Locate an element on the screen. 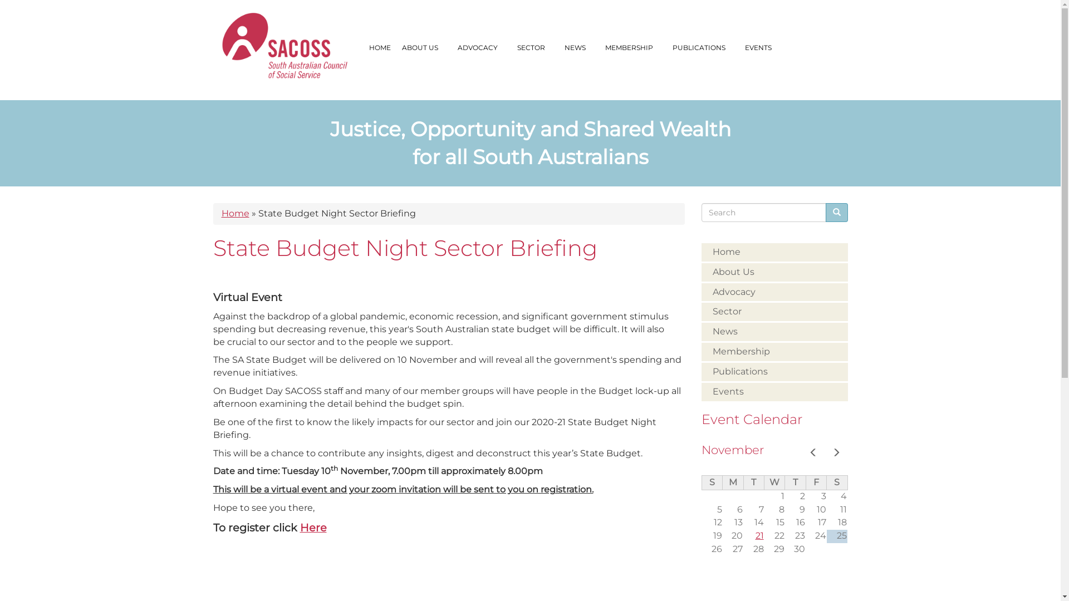 The height and width of the screenshot is (601, 1069). 21 is located at coordinates (759, 535).